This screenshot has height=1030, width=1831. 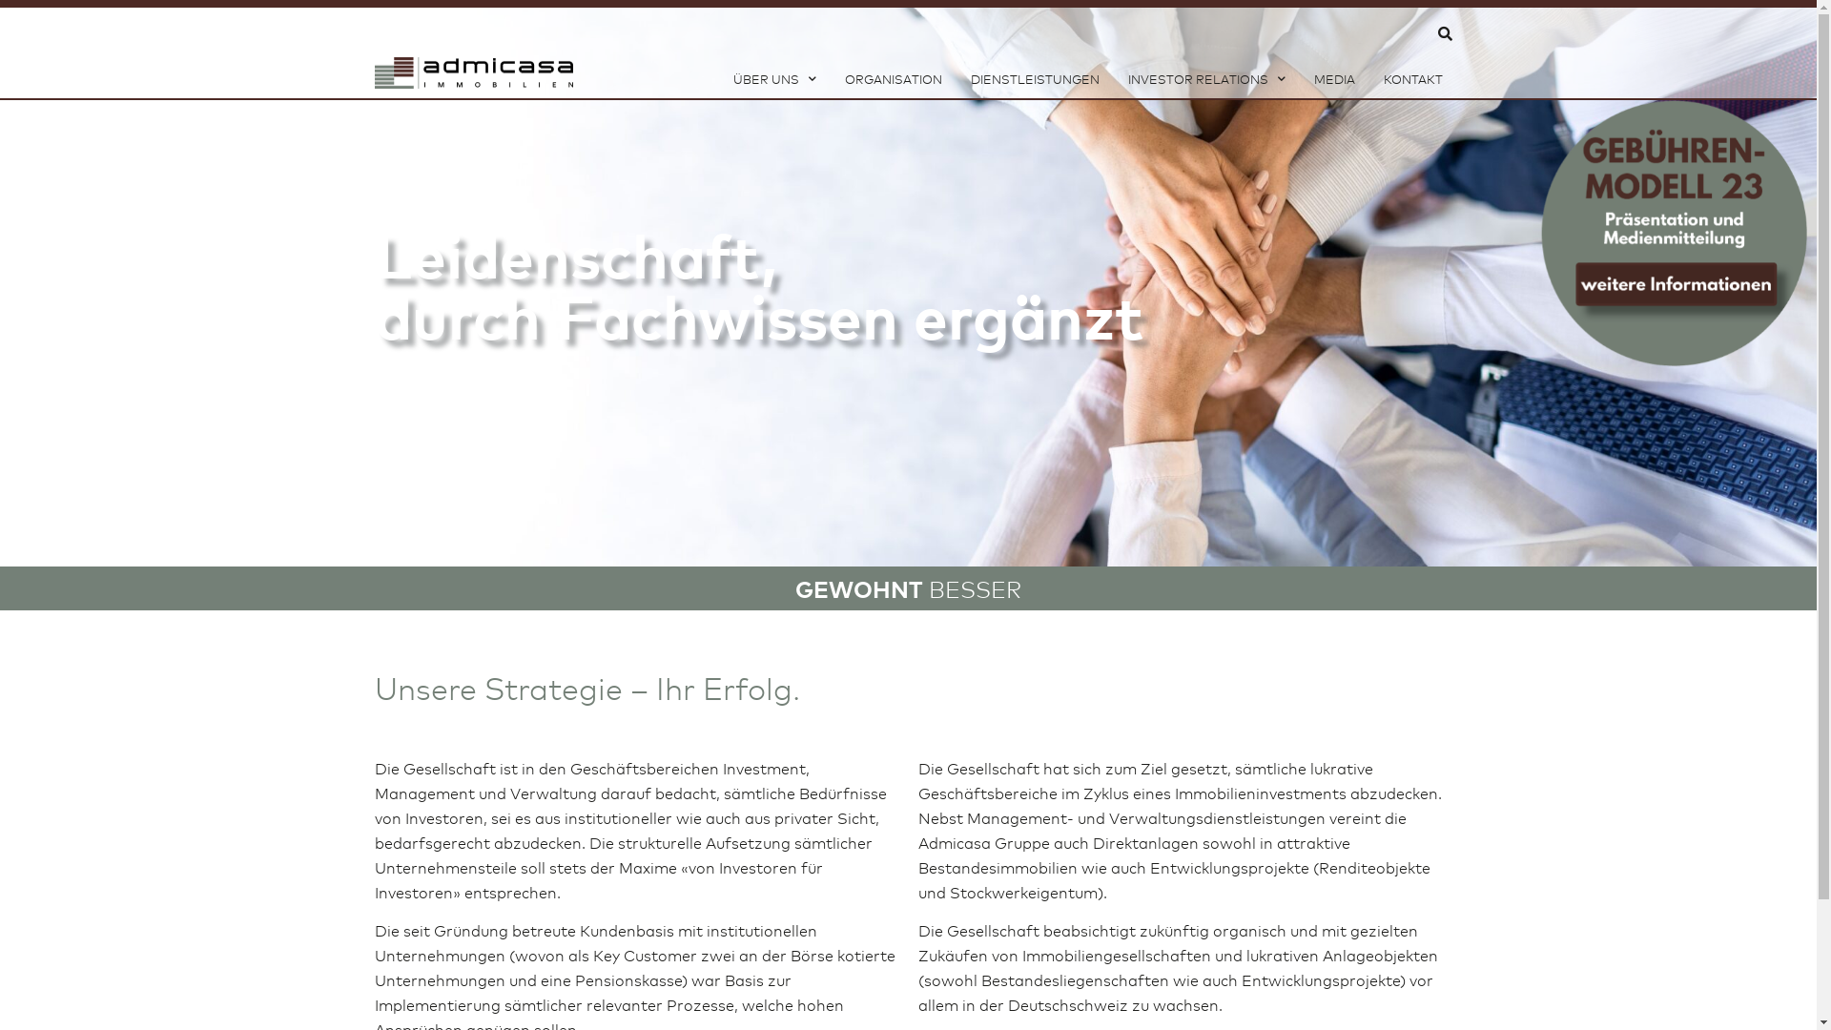 What do you see at coordinates (1335, 79) in the screenshot?
I see `MEDIA` at bounding box center [1335, 79].